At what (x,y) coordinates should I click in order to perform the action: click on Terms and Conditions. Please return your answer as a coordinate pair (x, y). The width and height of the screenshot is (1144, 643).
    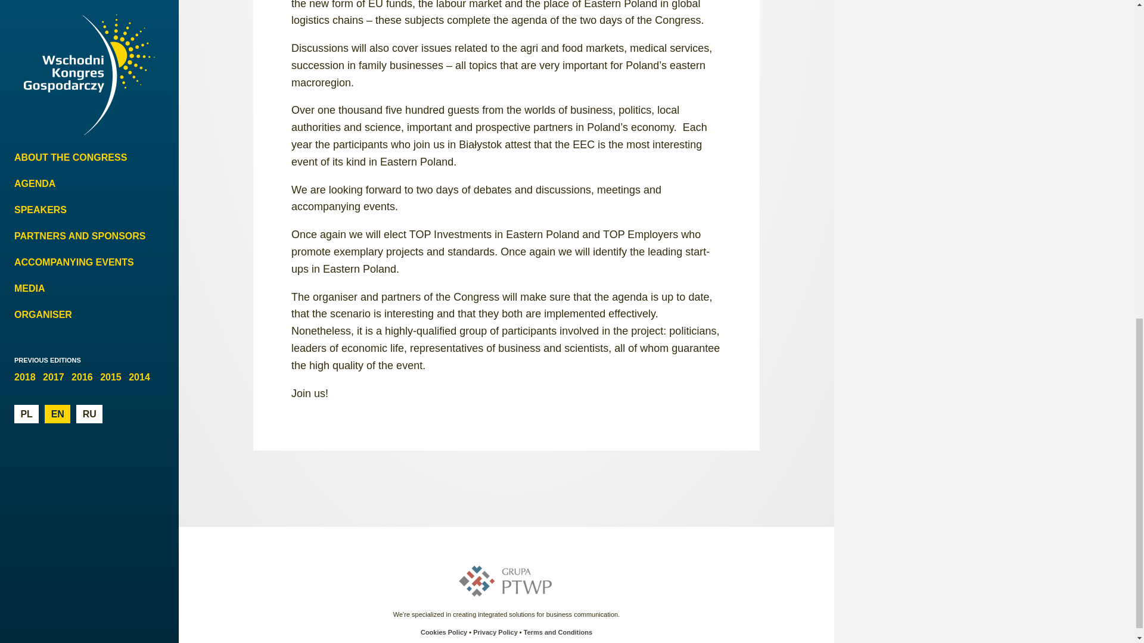
    Looking at the image, I should click on (558, 632).